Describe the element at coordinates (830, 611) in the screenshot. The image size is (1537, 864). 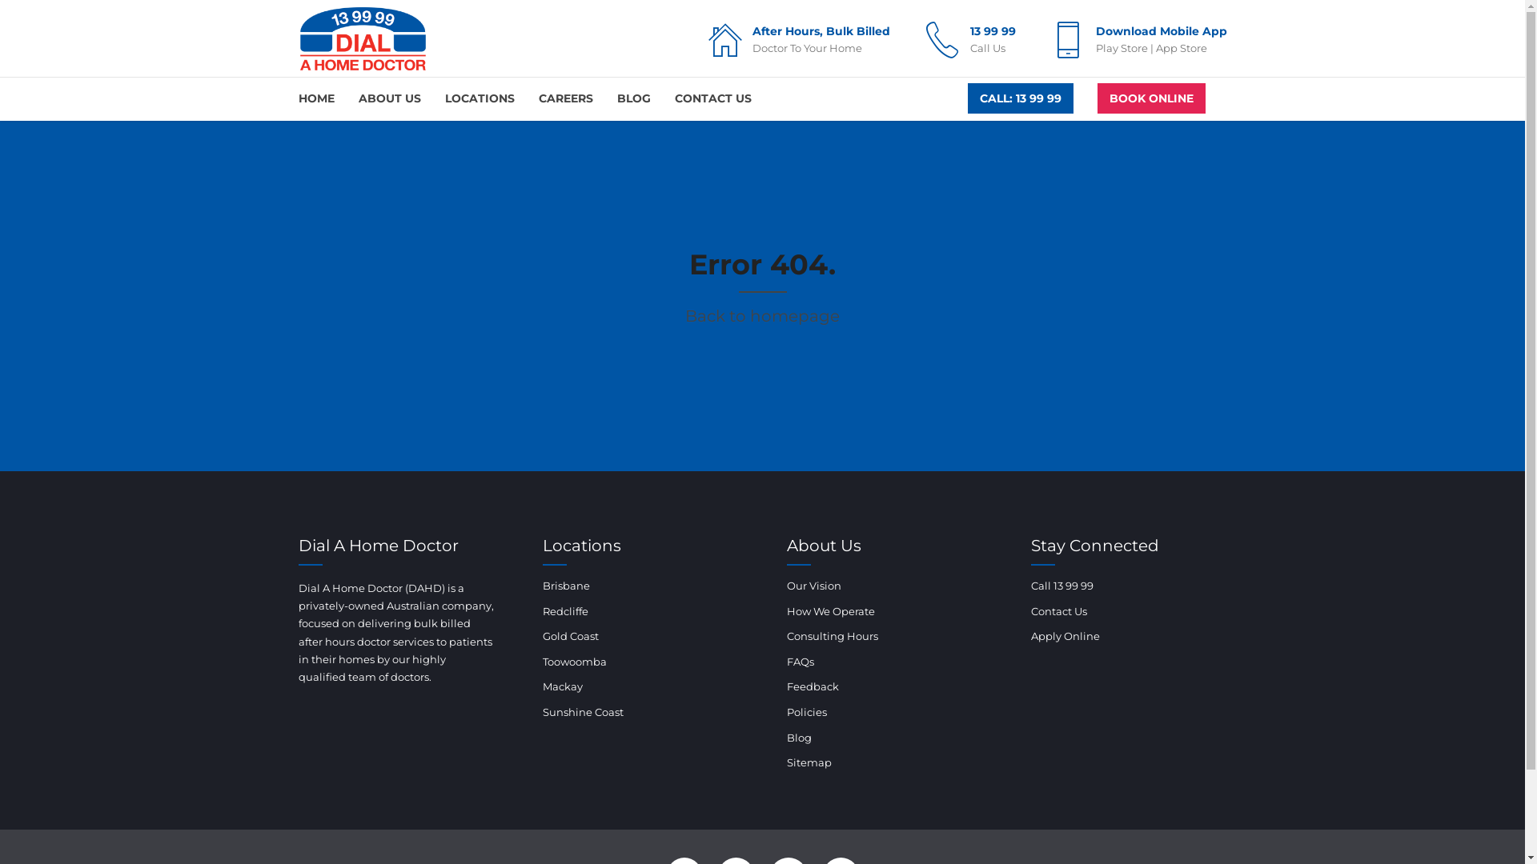
I see `How We Operate` at that location.